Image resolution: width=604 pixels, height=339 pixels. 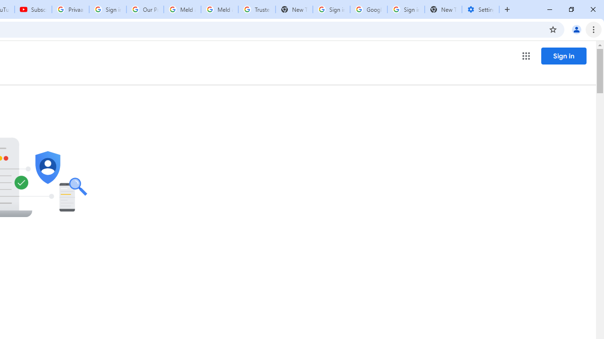 What do you see at coordinates (443, 9) in the screenshot?
I see `New Tab` at bounding box center [443, 9].